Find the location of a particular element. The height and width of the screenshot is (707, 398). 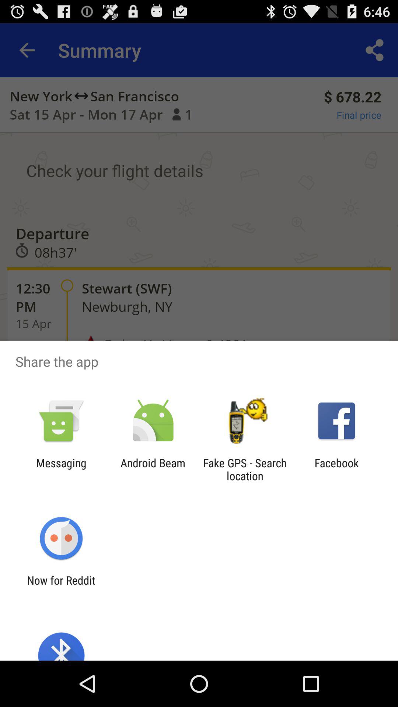

choose app to the left of the fake gps search app is located at coordinates (153, 469).